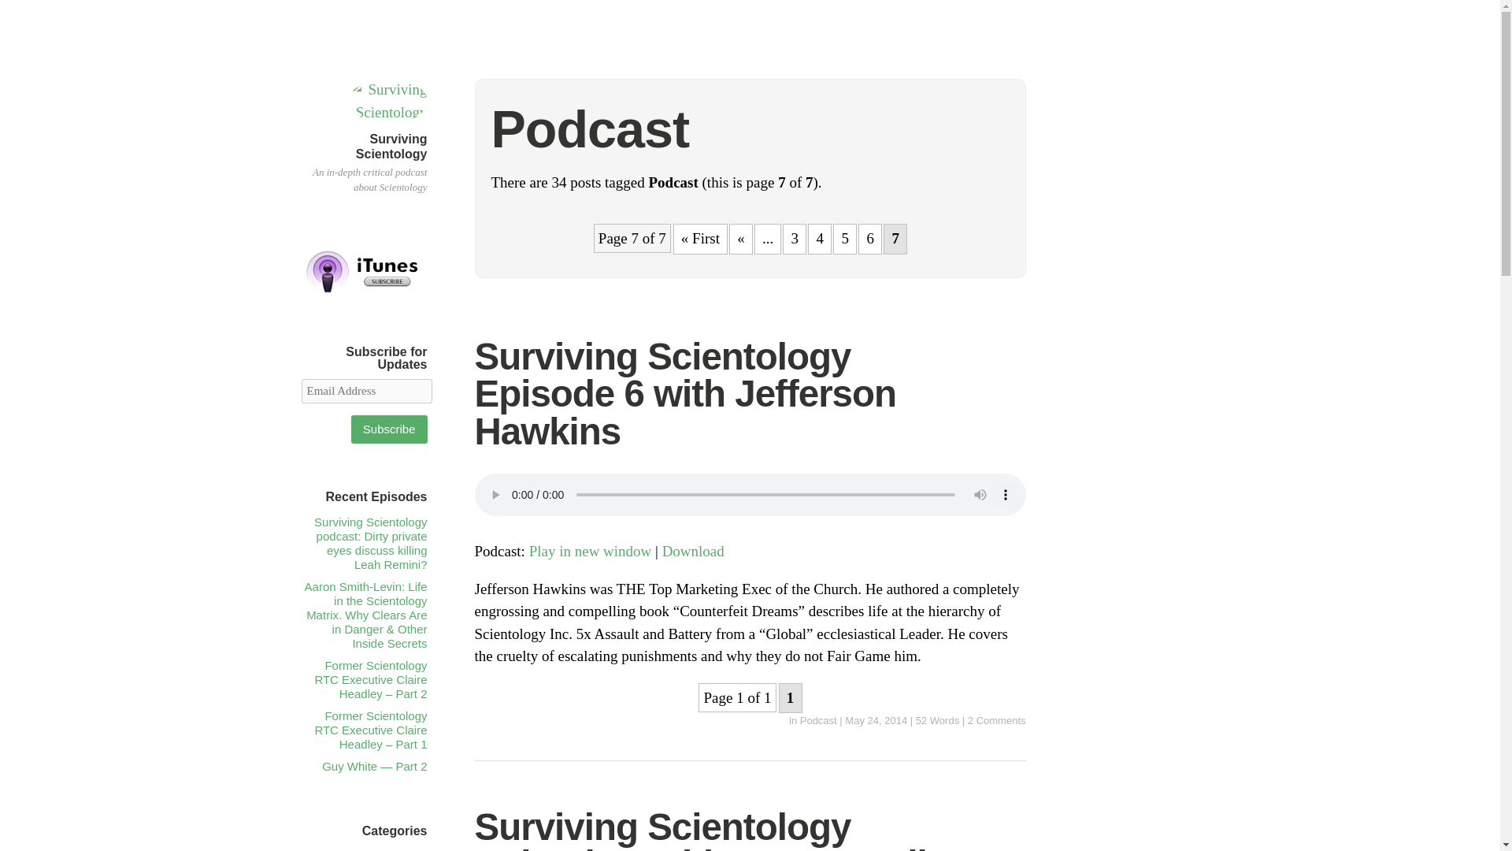 This screenshot has height=851, width=1512. What do you see at coordinates (876, 720) in the screenshot?
I see `Surviving Scientology Episode 6 with Jefferson Hawkins` at bounding box center [876, 720].